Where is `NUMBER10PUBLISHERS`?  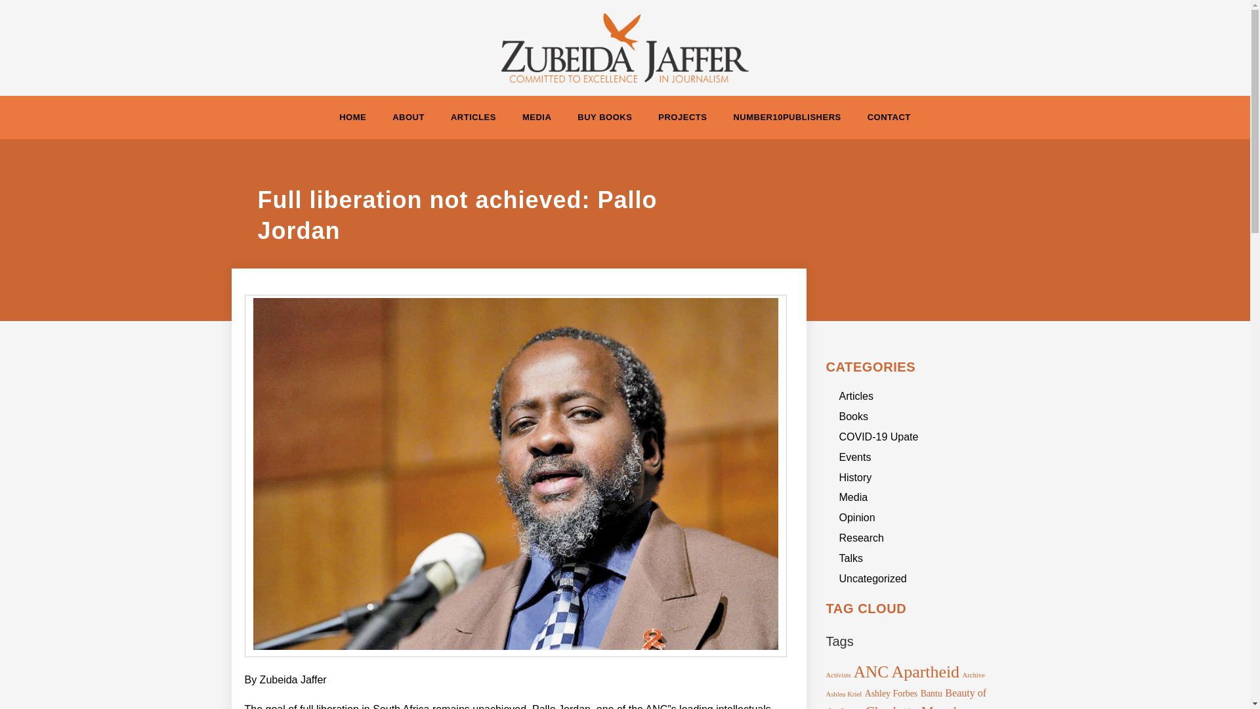
NUMBER10PUBLISHERS is located at coordinates (786, 117).